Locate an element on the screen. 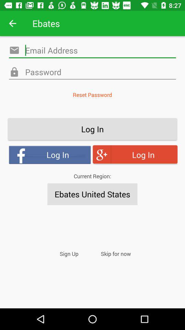 Image resolution: width=185 pixels, height=330 pixels. click app next to ebates is located at coordinates (12, 23).